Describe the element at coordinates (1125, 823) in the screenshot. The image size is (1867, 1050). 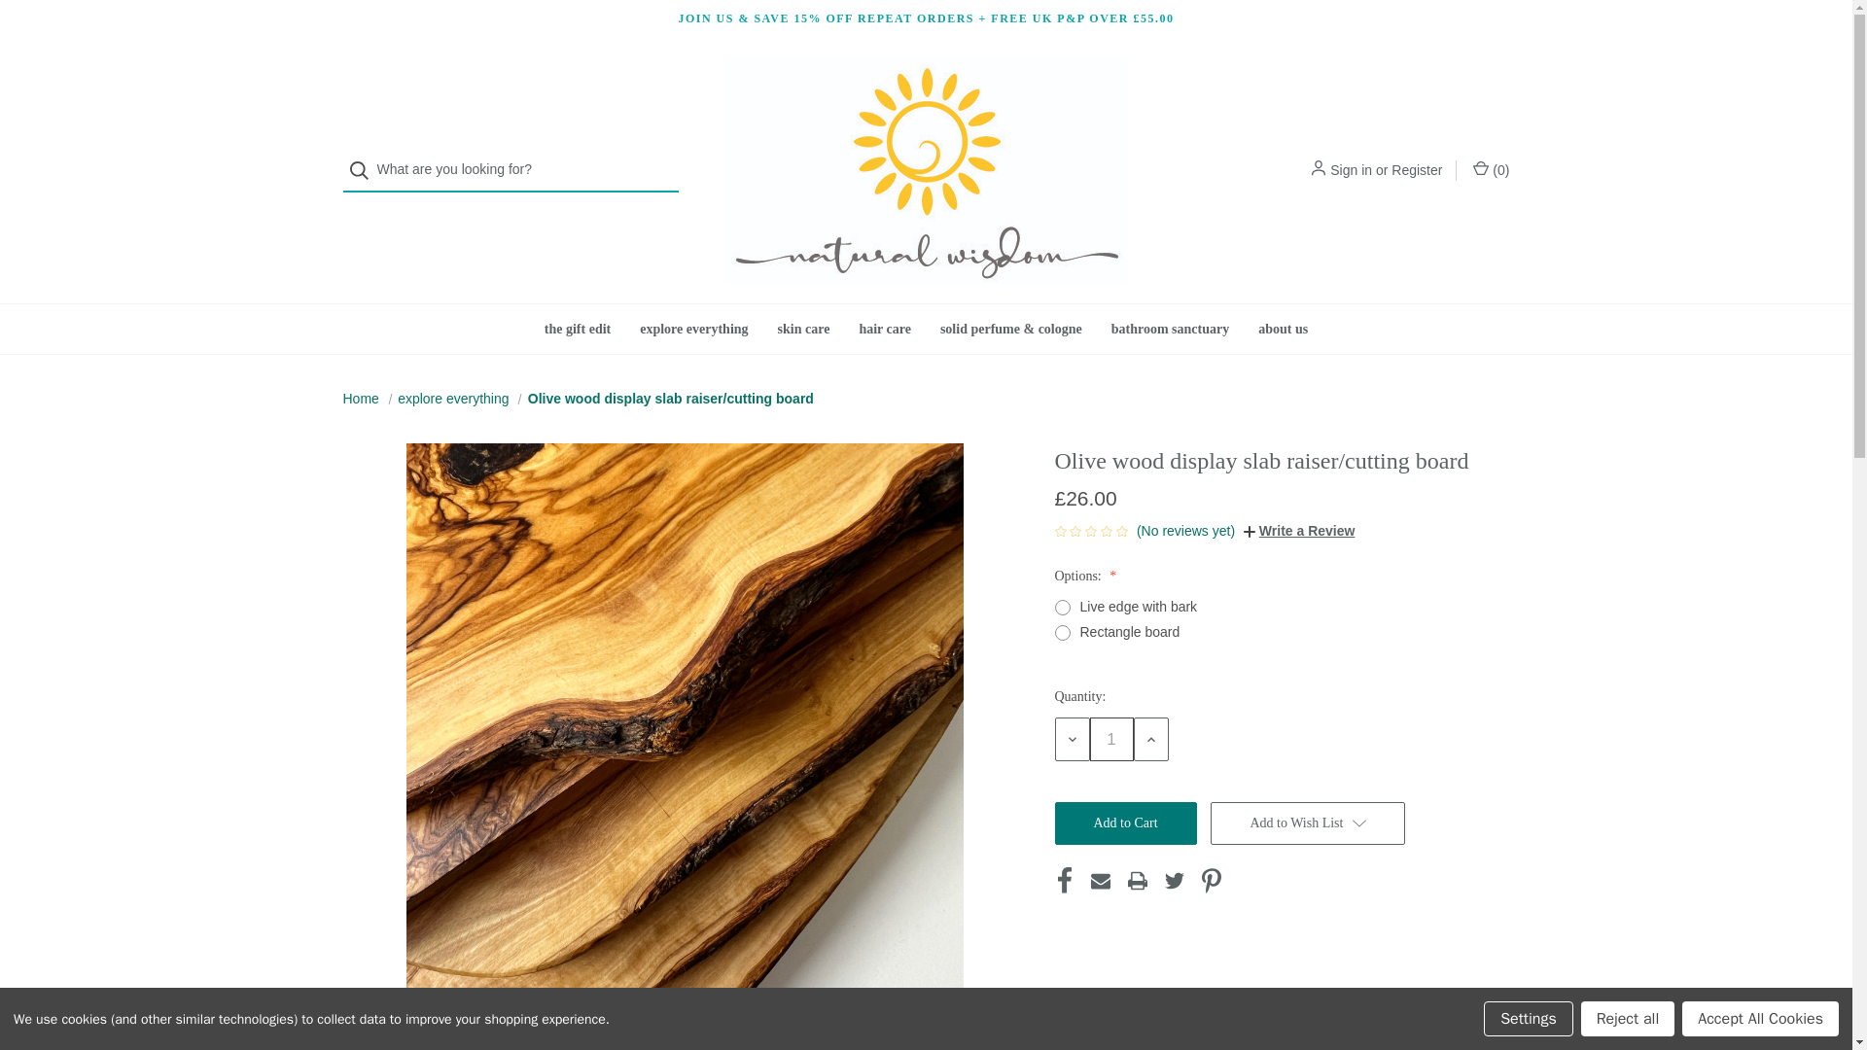
I see `Add to Cart` at that location.